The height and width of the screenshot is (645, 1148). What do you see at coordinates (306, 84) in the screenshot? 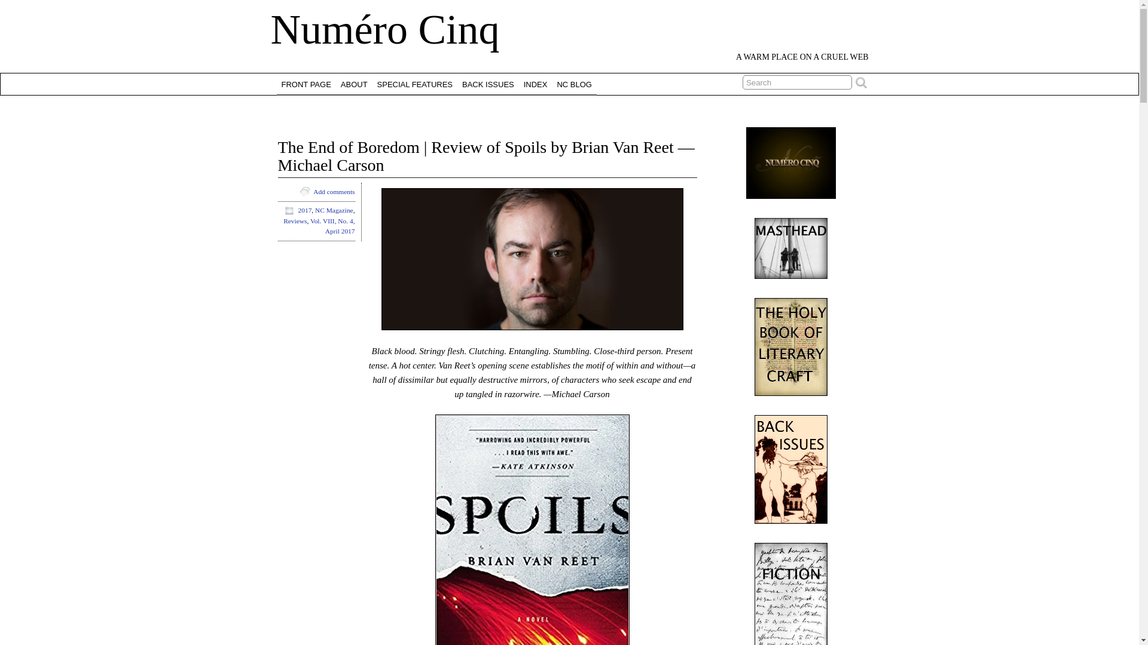
I see `FRONT PAGE` at bounding box center [306, 84].